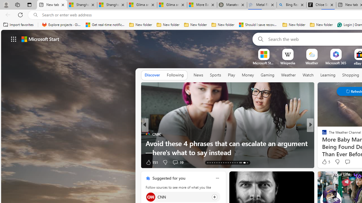  I want to click on Weather, so click(288, 75).